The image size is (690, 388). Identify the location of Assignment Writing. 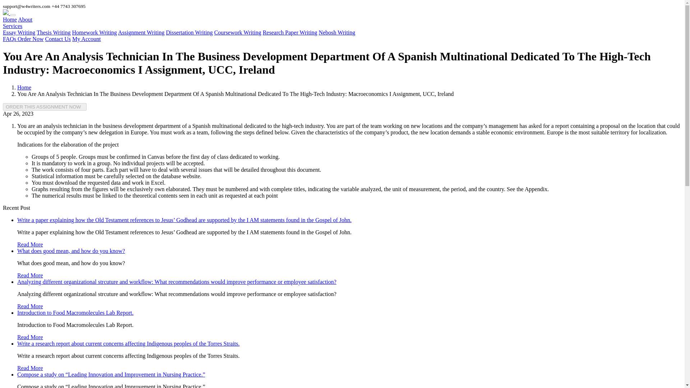
(141, 32).